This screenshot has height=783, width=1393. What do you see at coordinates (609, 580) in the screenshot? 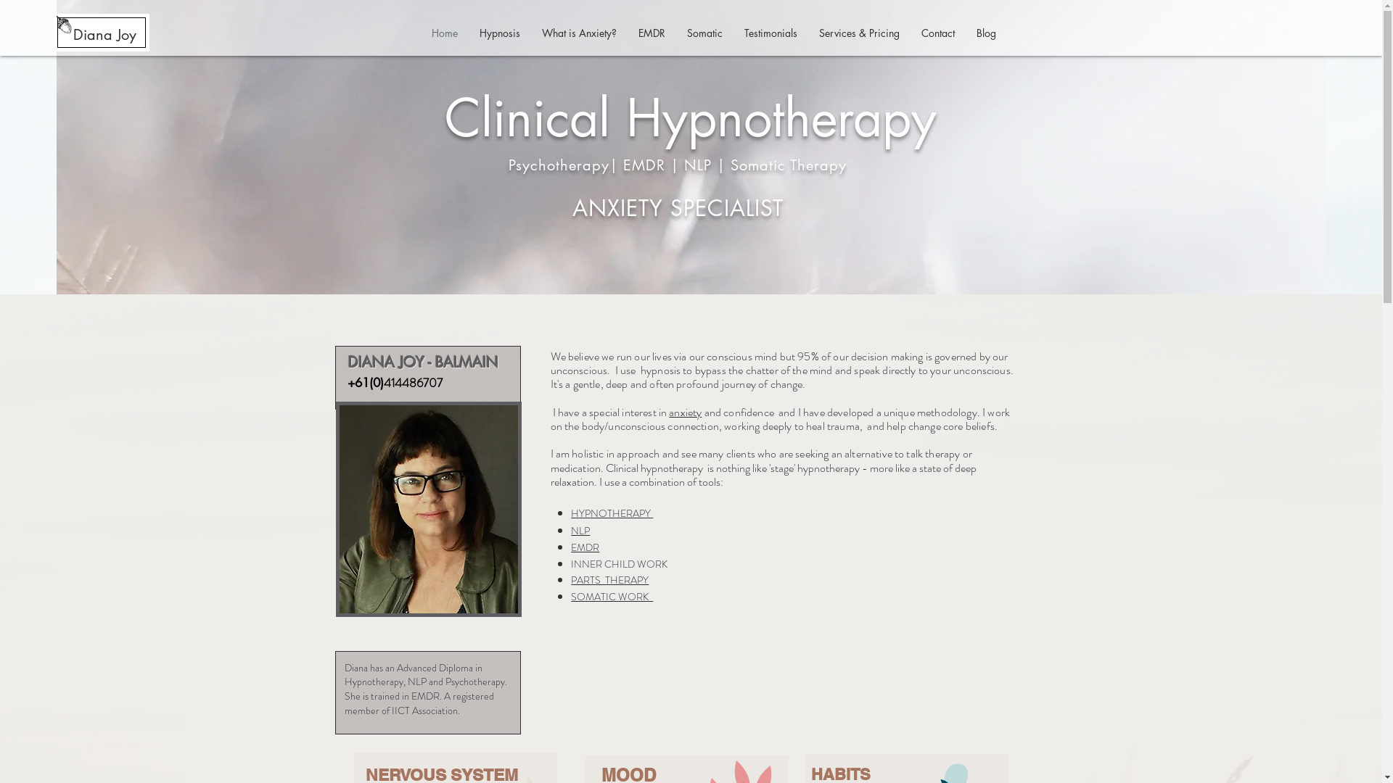
I see `PARTS  THERAPY` at bounding box center [609, 580].